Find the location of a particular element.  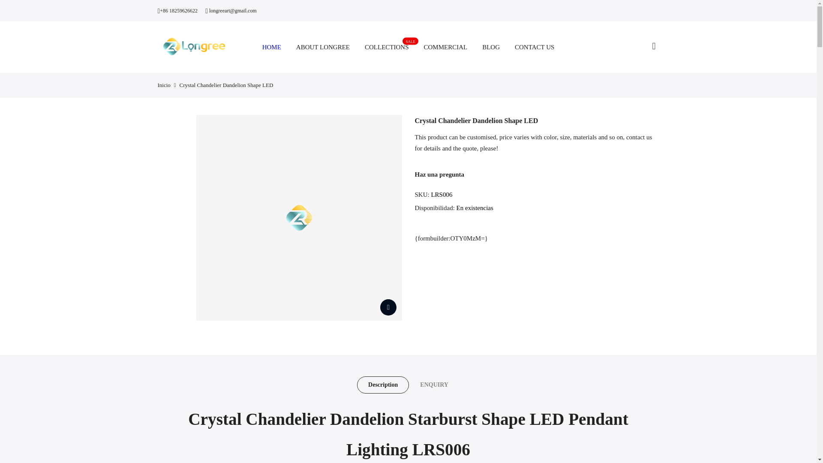

COMMERCIAL is located at coordinates (328, 293).